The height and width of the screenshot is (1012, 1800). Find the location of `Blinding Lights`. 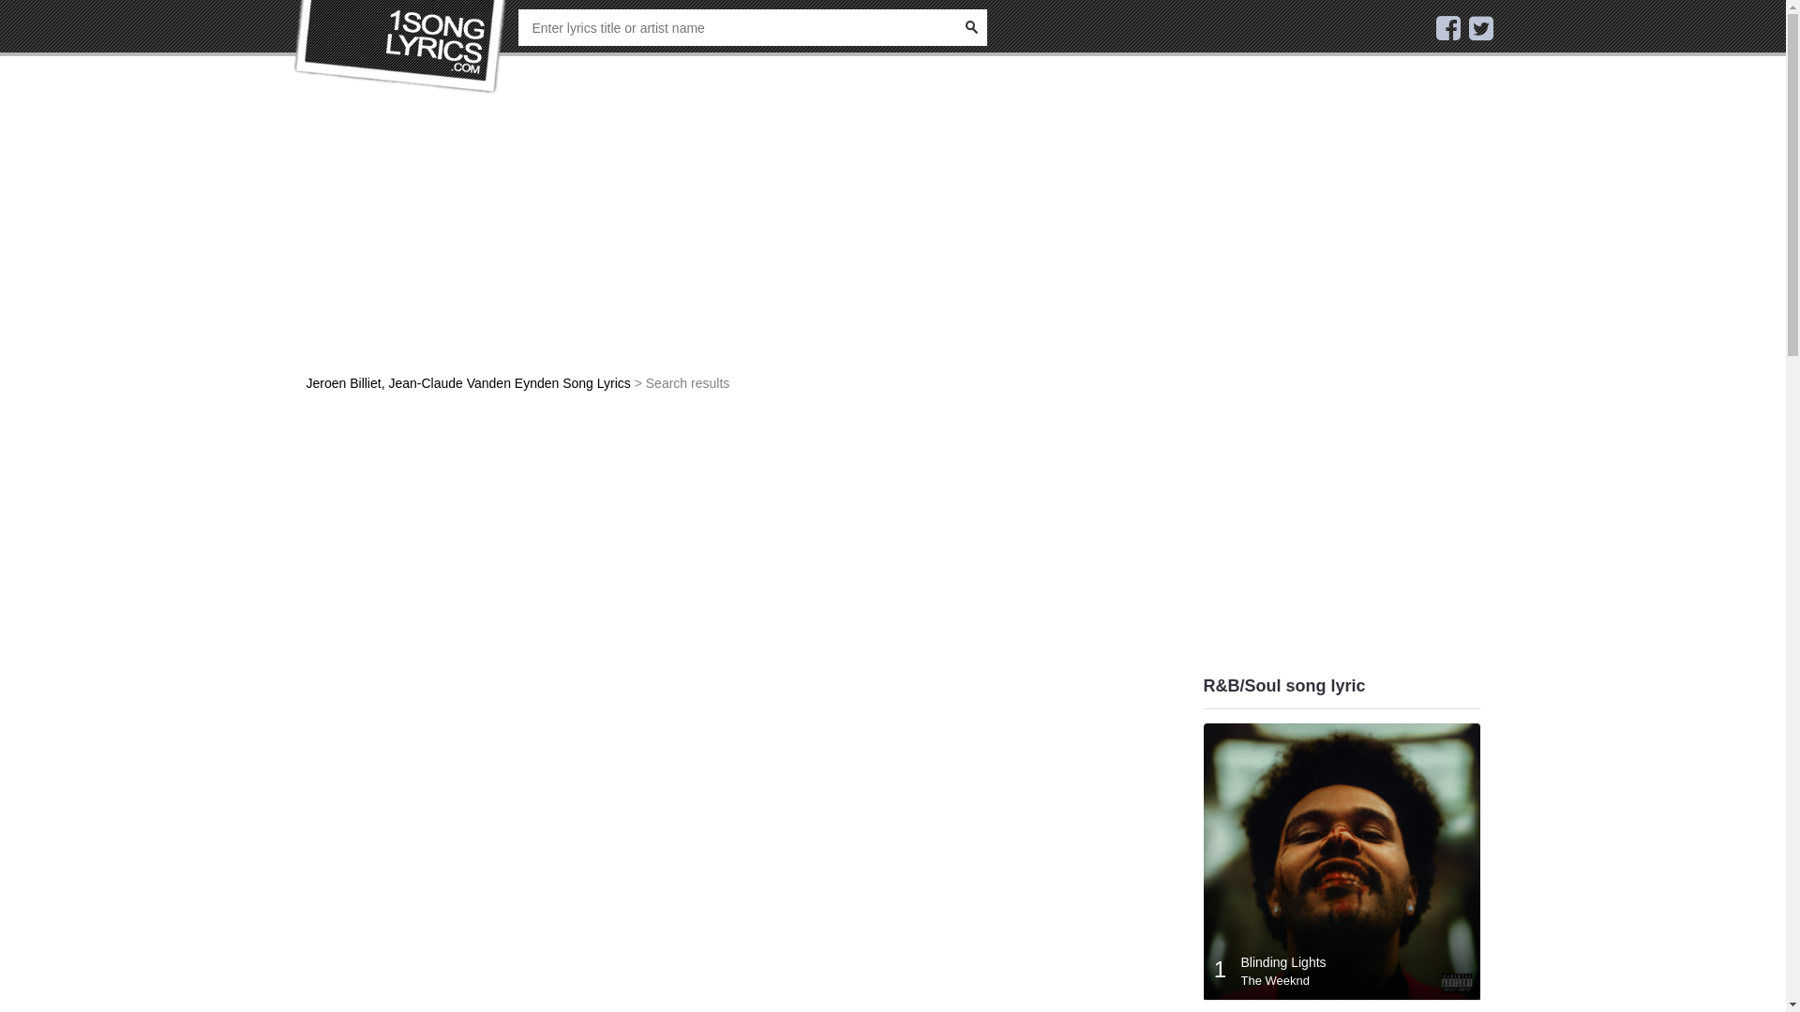

Blinding Lights is located at coordinates (1284, 962).